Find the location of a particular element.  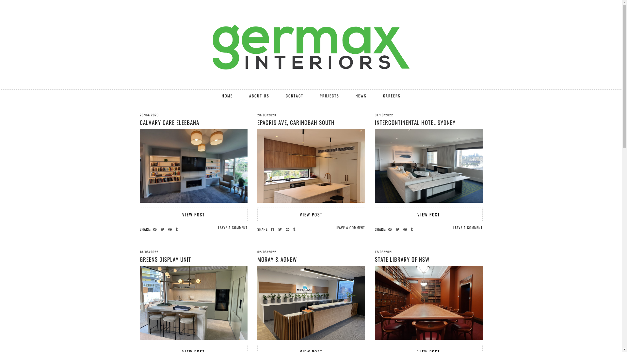

Share on Twitter is located at coordinates (163, 229).